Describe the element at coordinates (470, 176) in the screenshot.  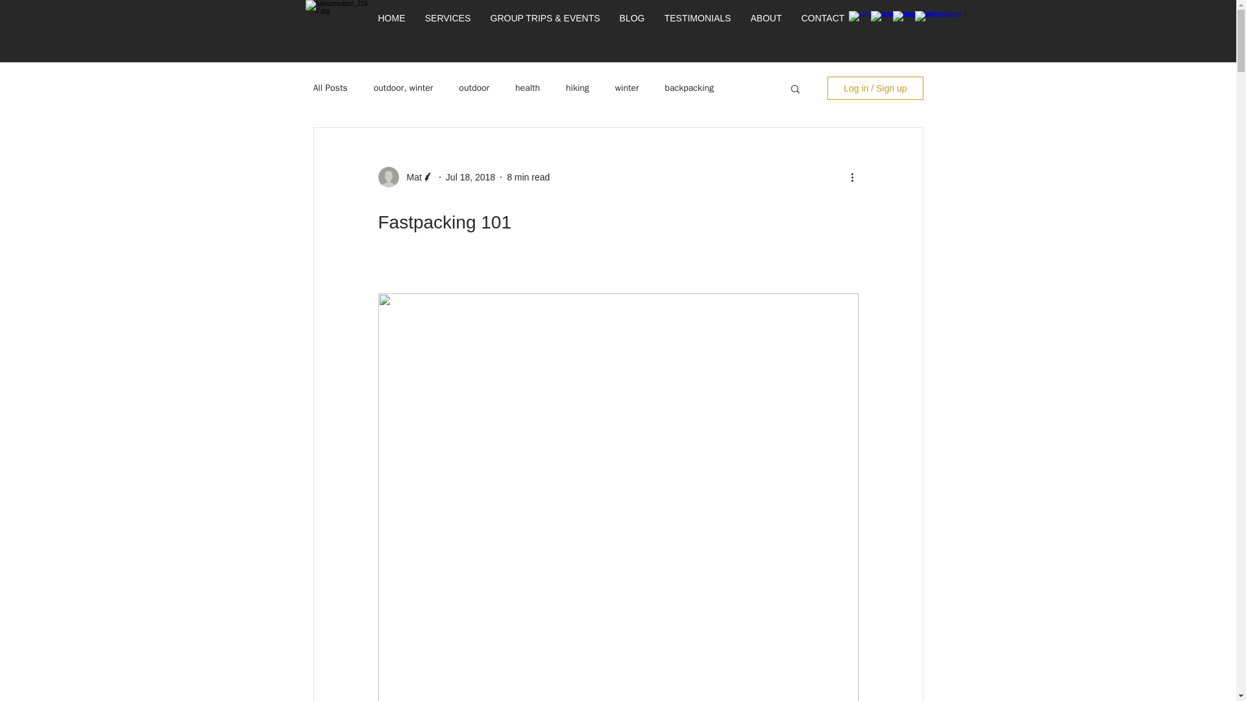
I see `Jul 18, 2018` at that location.